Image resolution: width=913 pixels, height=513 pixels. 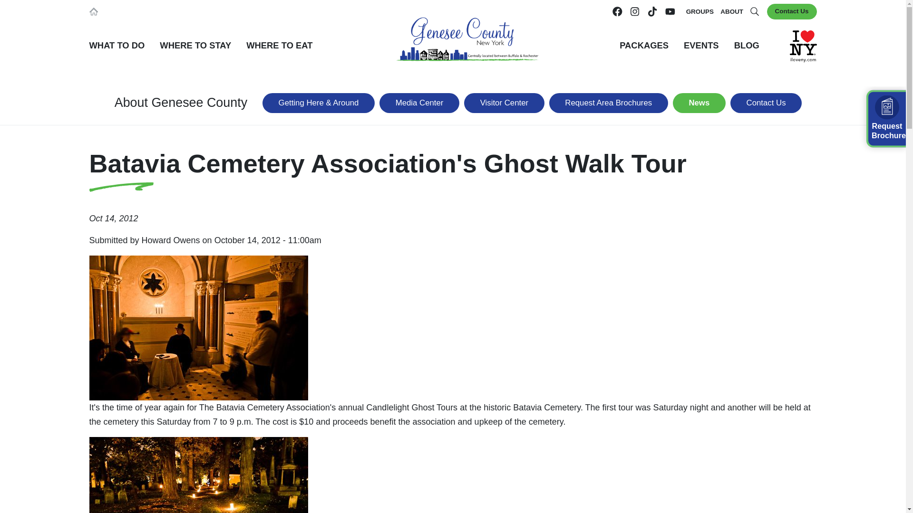 What do you see at coordinates (279, 46) in the screenshot?
I see `WHERE TO EAT` at bounding box center [279, 46].